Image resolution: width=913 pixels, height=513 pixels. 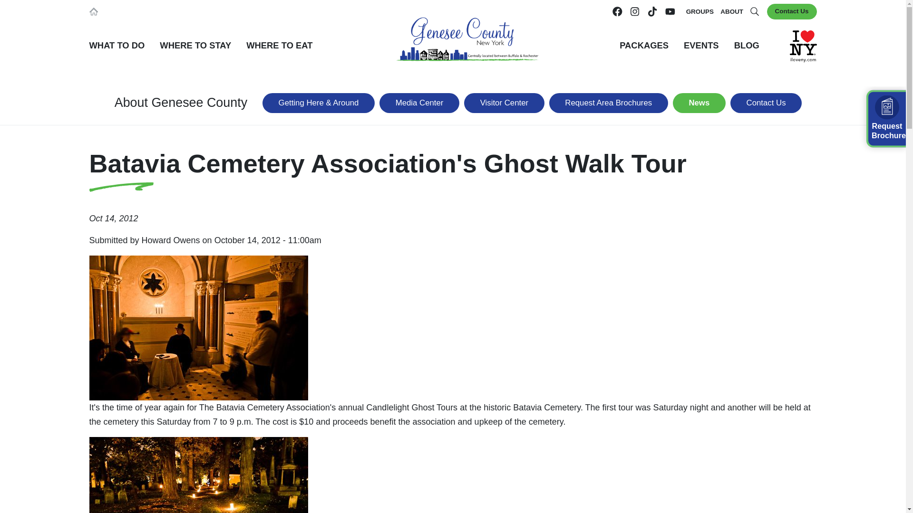 What do you see at coordinates (279, 46) in the screenshot?
I see `WHERE TO EAT` at bounding box center [279, 46].